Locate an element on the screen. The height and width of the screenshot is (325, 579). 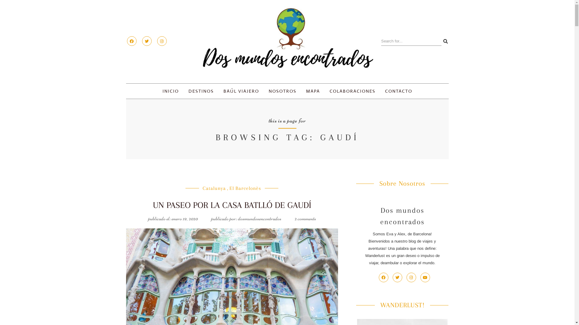
CONTACTO is located at coordinates (399, 91).